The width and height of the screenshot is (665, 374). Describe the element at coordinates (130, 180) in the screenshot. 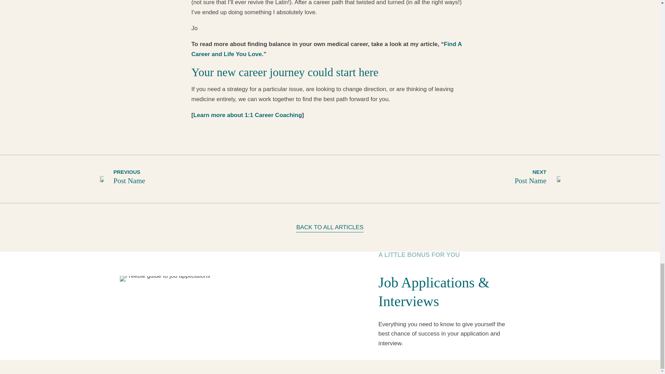

I see `Post Name` at that location.